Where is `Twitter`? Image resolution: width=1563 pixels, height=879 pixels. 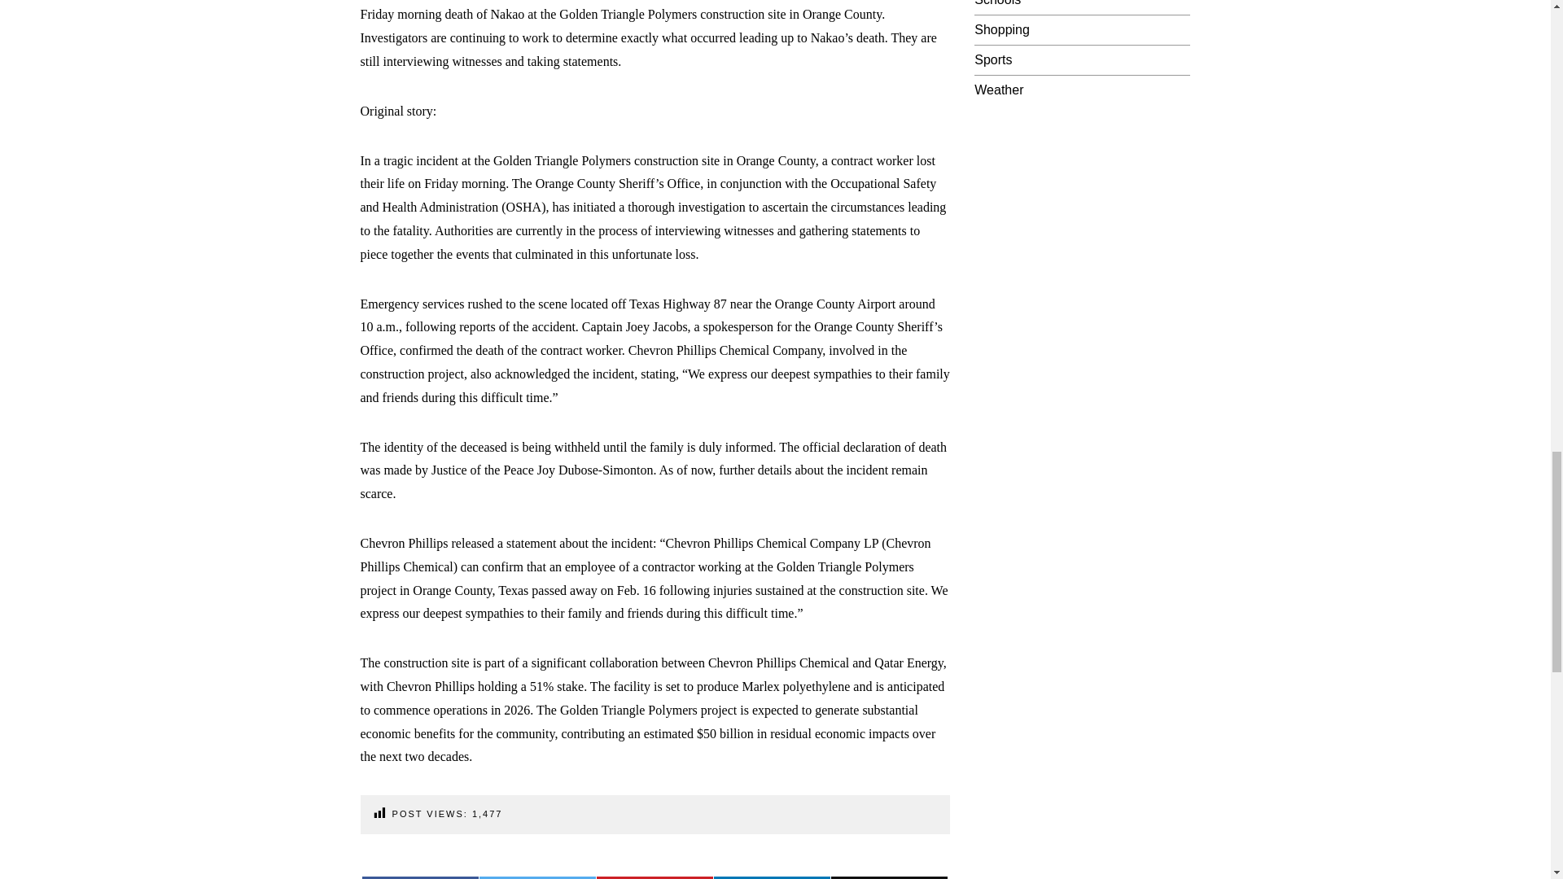 Twitter is located at coordinates (537, 877).